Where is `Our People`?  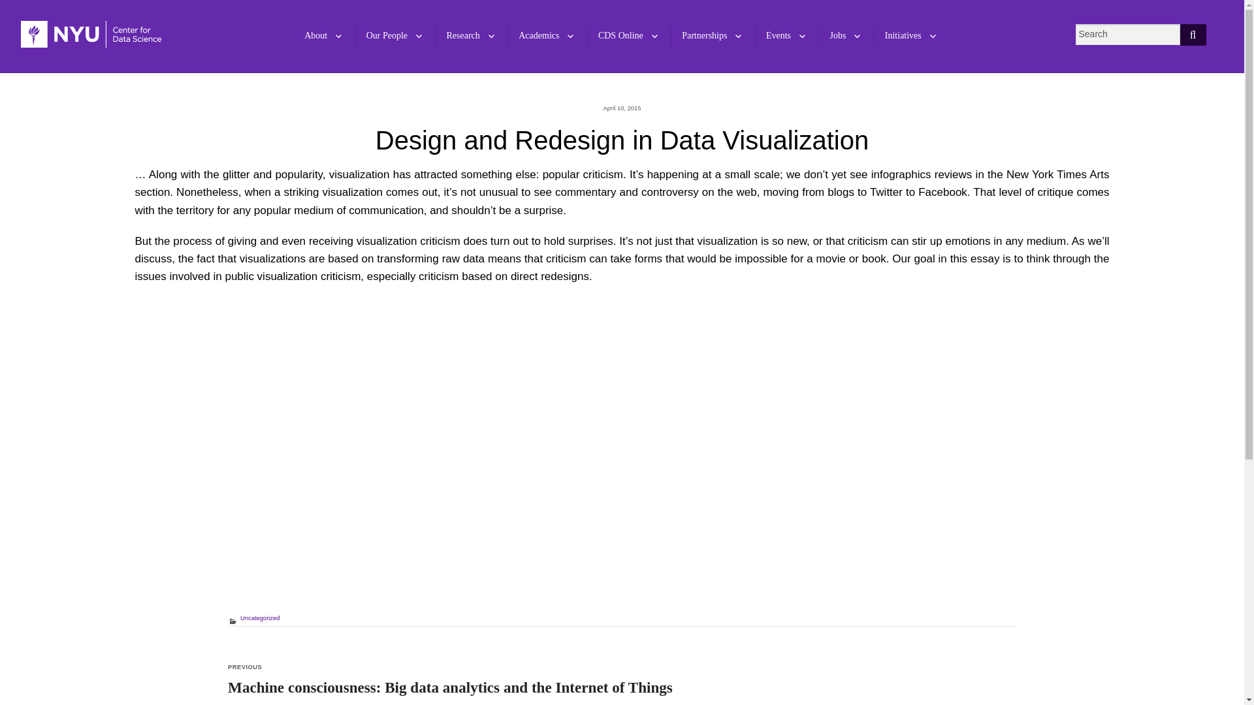
Our People is located at coordinates (394, 36).